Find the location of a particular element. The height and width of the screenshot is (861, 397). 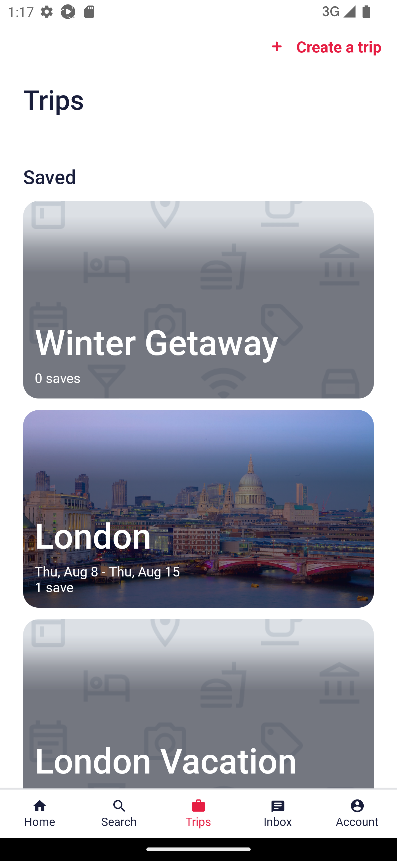

Home Home Button is located at coordinates (40, 814).